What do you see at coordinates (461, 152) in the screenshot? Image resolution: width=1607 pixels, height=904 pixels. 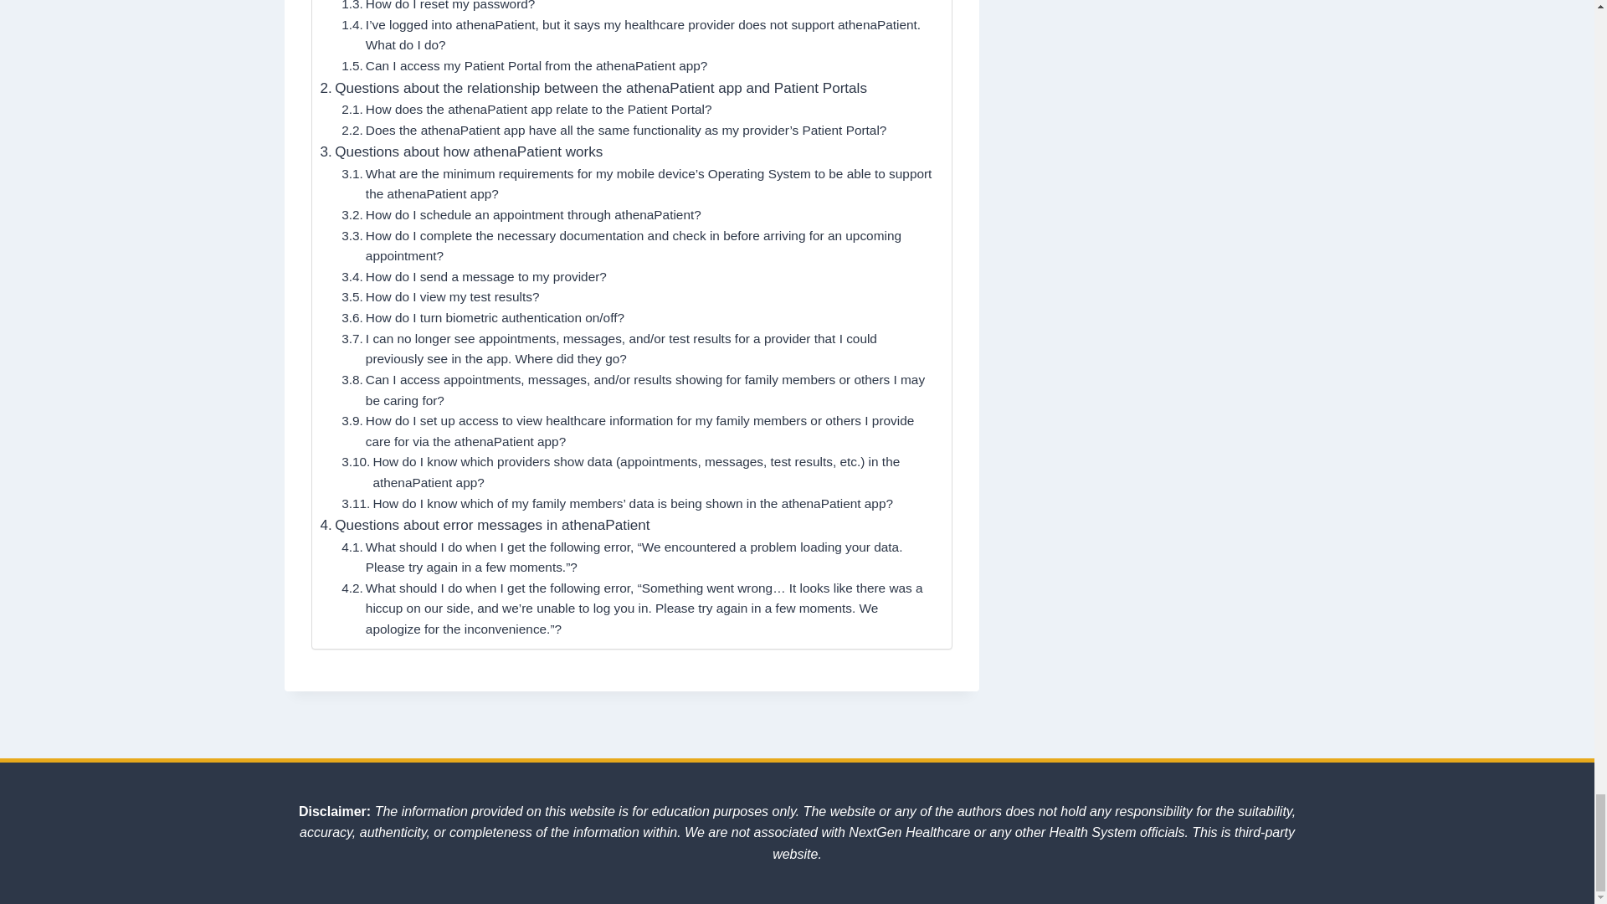 I see `Questions about how athenaPatient works` at bounding box center [461, 152].